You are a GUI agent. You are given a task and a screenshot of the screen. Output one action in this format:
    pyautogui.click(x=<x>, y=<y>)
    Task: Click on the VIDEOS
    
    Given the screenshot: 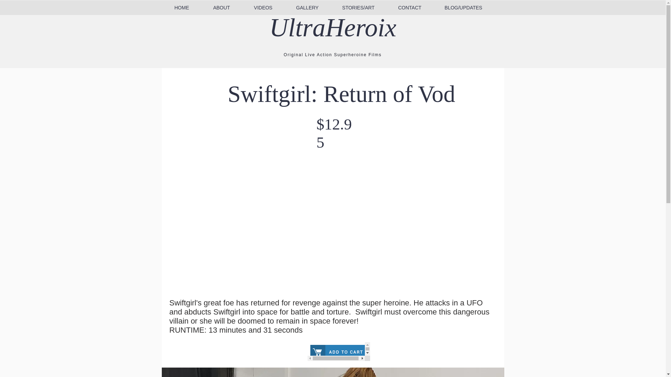 What is the action you would take?
    pyautogui.click(x=263, y=8)
    